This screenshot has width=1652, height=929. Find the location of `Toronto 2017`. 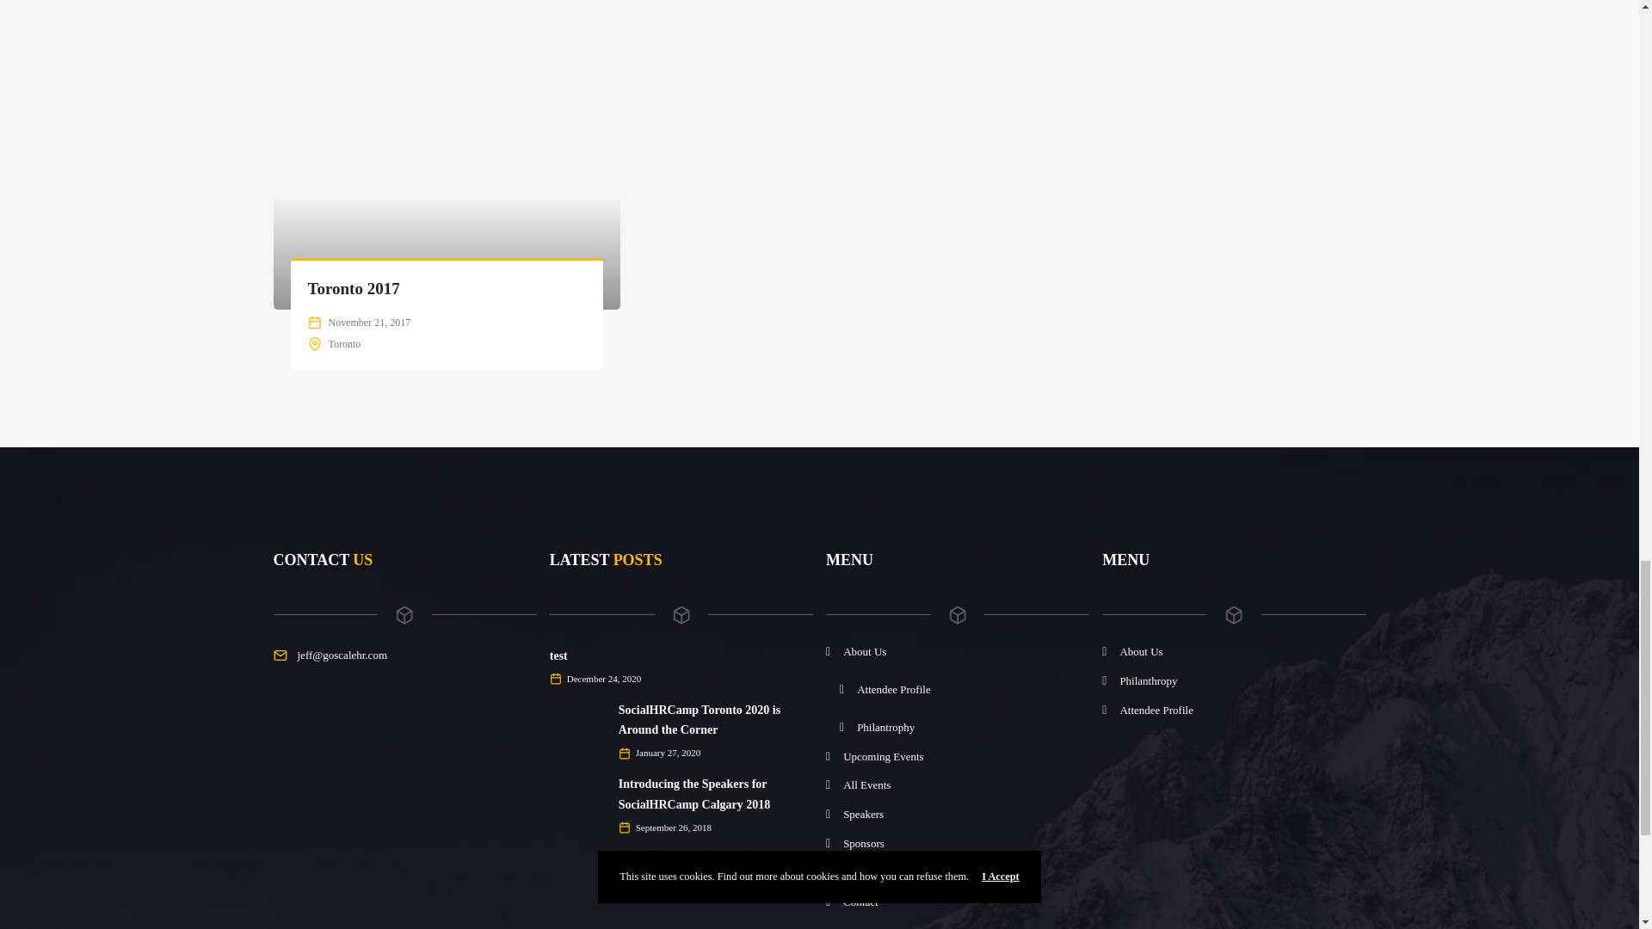

Toronto 2017 is located at coordinates (353, 288).